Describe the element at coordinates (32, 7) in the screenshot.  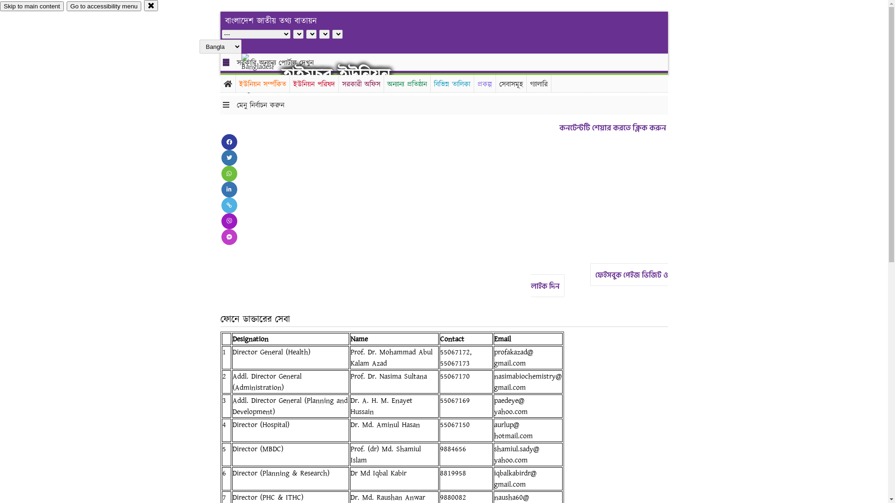
I see `Skip to main content` at that location.